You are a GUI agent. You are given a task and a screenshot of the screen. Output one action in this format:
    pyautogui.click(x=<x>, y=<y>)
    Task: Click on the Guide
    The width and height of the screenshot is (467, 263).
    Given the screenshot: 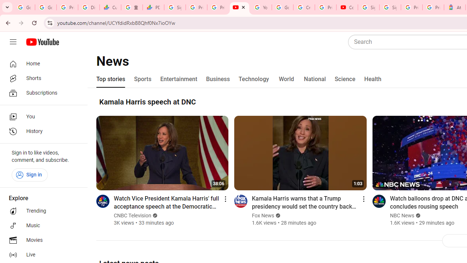 What is the action you would take?
    pyautogui.click(x=13, y=42)
    